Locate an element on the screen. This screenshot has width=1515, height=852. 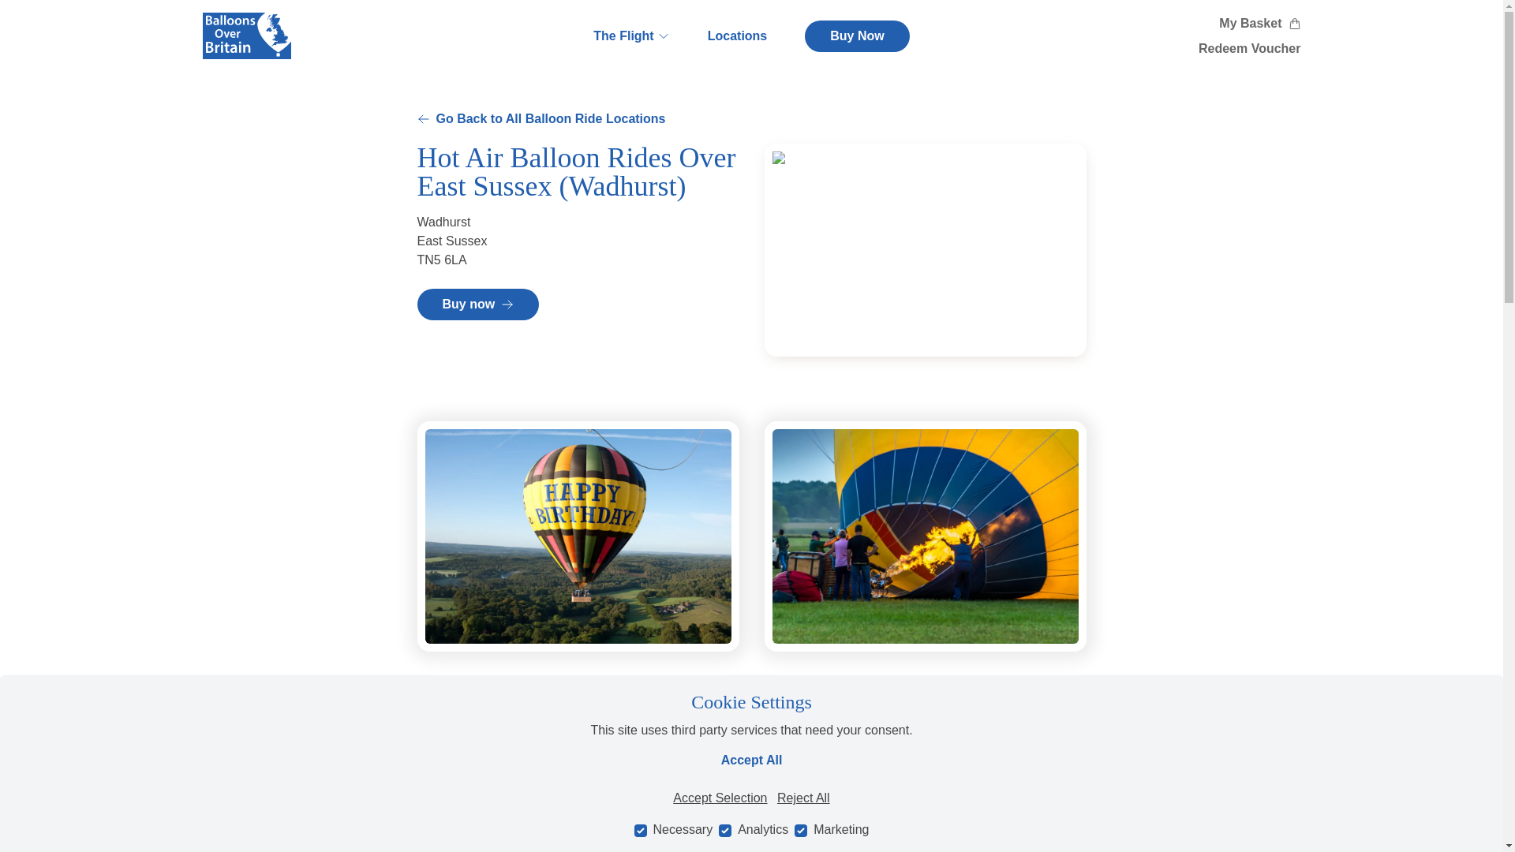
Reject All is located at coordinates (803, 798).